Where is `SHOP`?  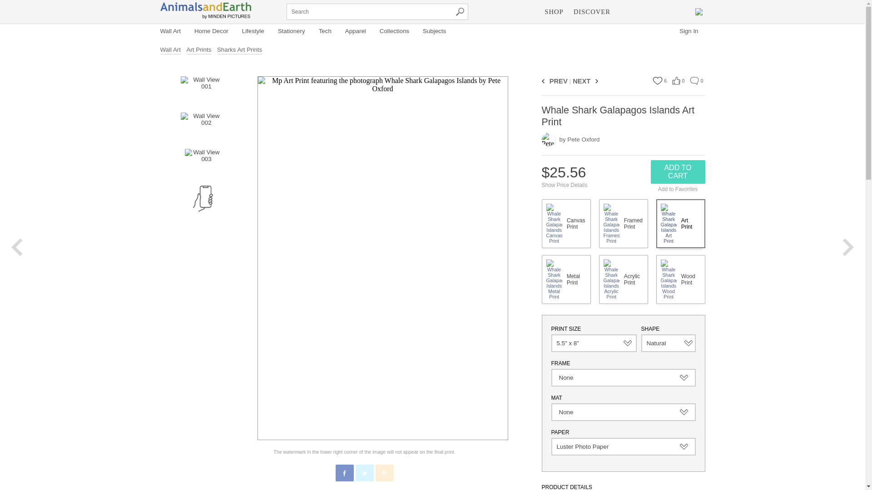
SHOP is located at coordinates (554, 12).